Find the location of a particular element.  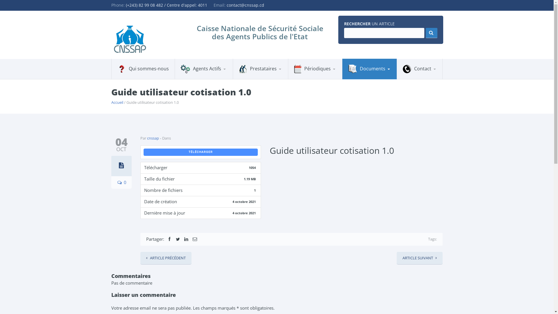

contact@cnssap.cd is located at coordinates (245, 5).